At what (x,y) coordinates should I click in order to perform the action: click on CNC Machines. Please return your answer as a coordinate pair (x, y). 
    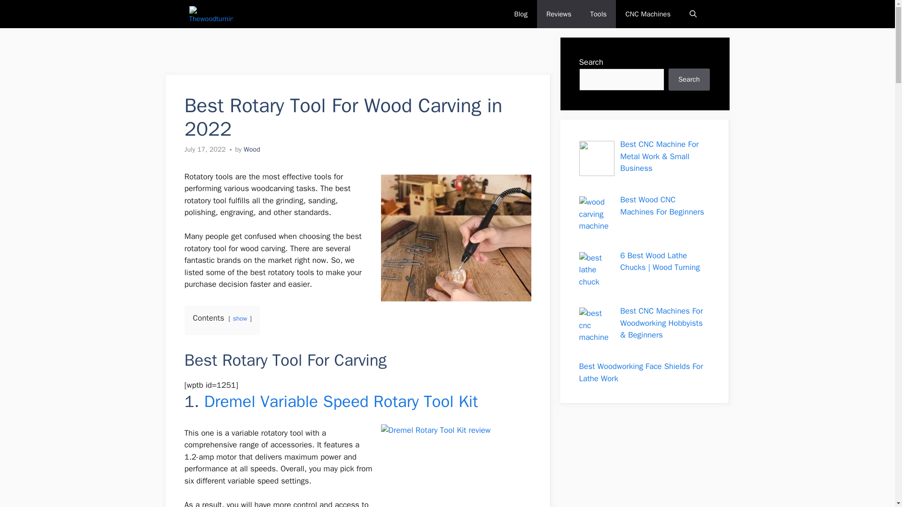
    Looking at the image, I should click on (648, 14).